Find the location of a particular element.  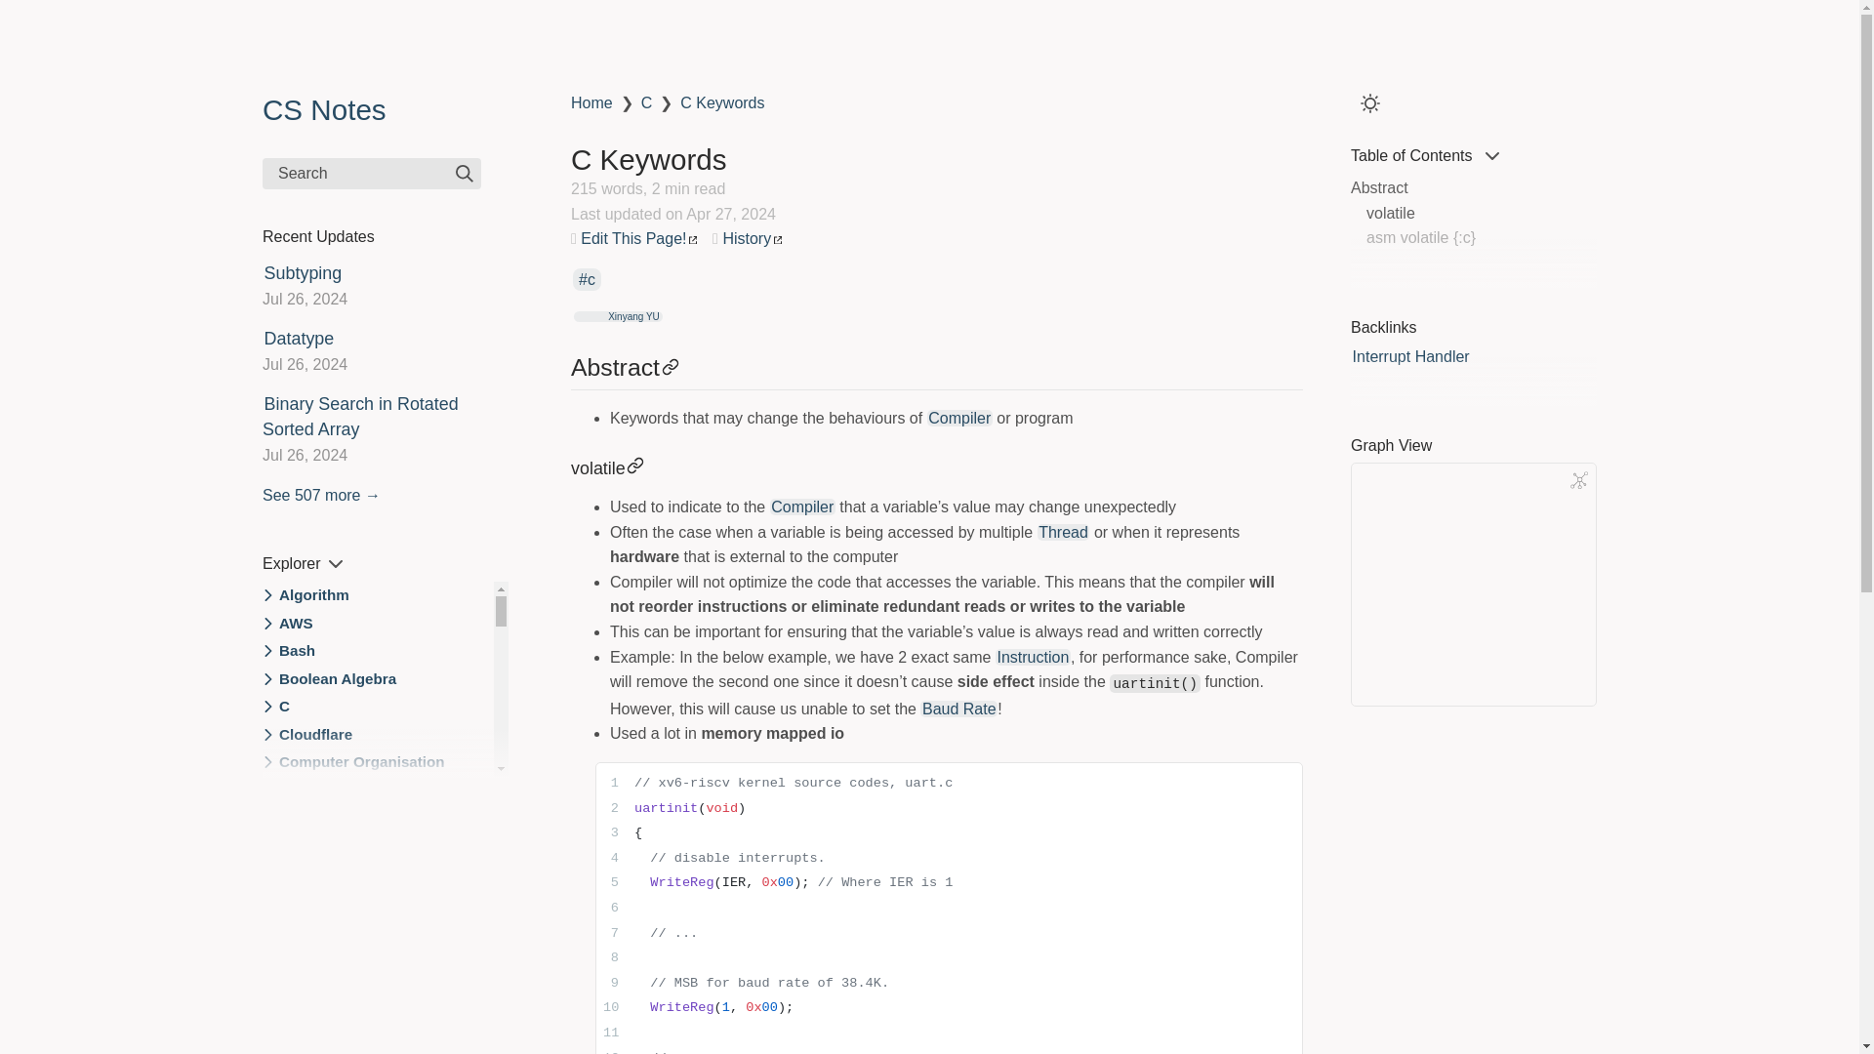

Subtyping is located at coordinates (303, 273).